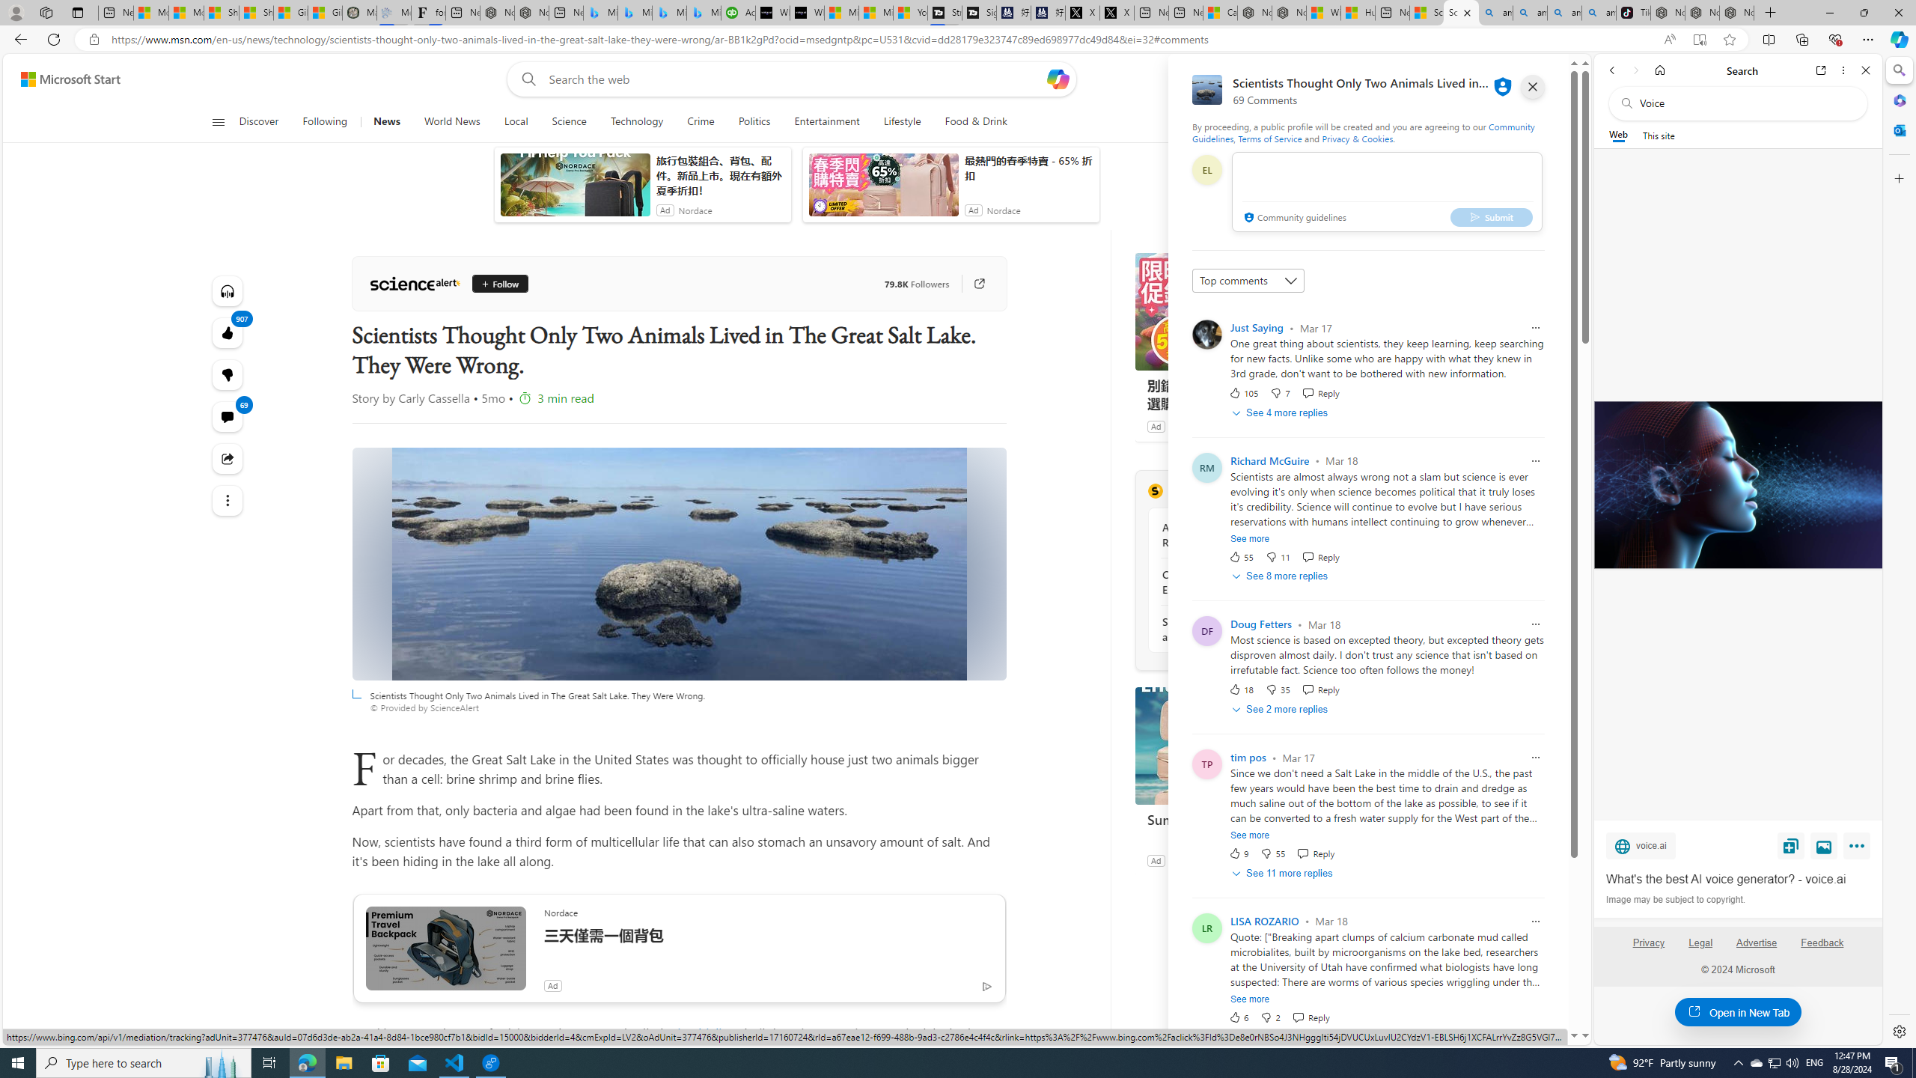 The height and width of the screenshot is (1078, 1916). I want to click on Personal Profile, so click(16, 12).